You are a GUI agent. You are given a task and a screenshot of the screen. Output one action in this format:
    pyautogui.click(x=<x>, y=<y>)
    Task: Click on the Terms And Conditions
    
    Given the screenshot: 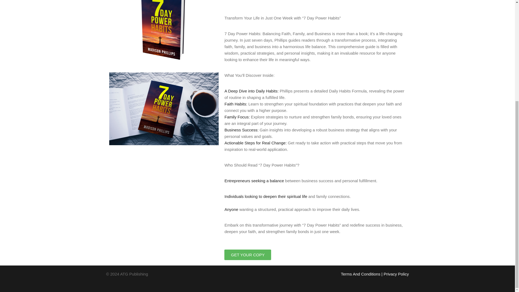 What is the action you would take?
    pyautogui.click(x=361, y=274)
    